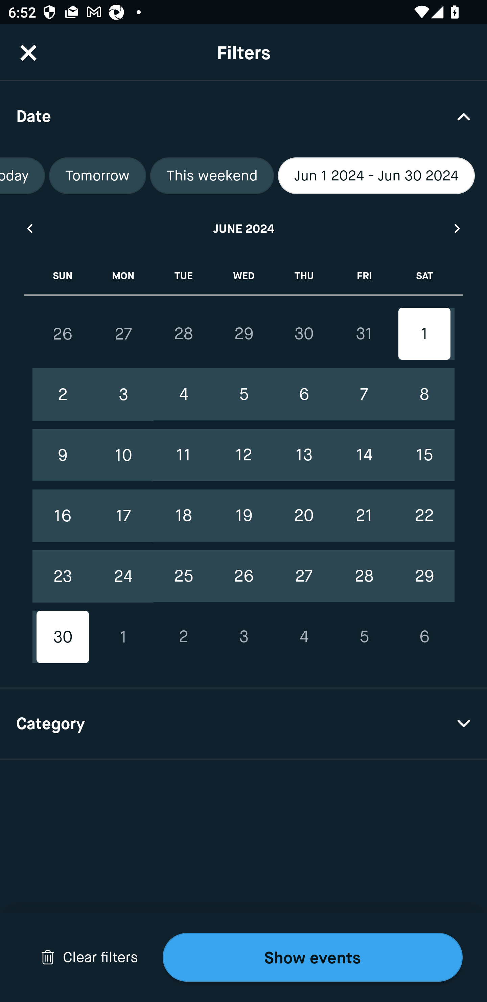  I want to click on 6, so click(424, 636).